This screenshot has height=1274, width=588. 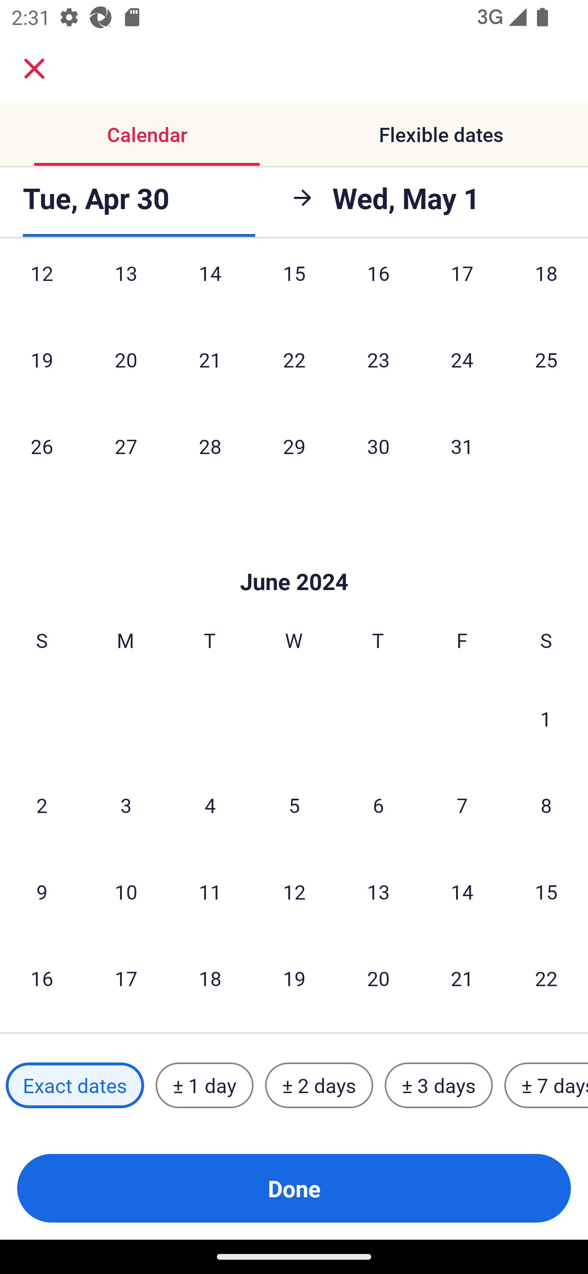 I want to click on 21 Tuesday, May 21, 2024, so click(x=210, y=359).